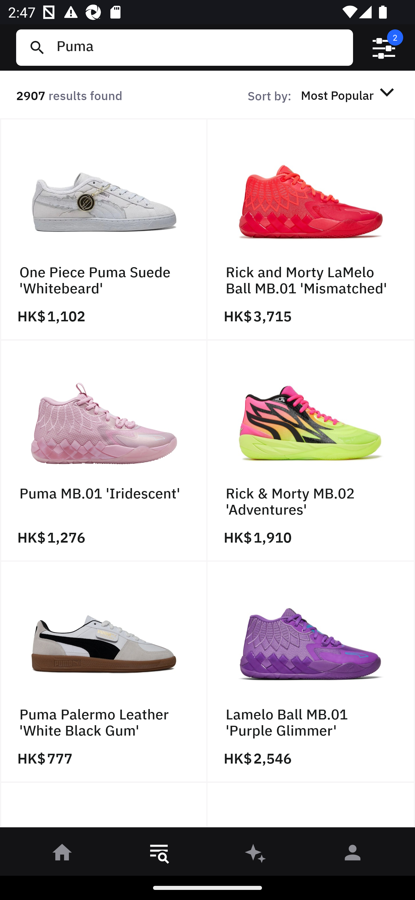  I want to click on 󱎸, so click(159, 854).